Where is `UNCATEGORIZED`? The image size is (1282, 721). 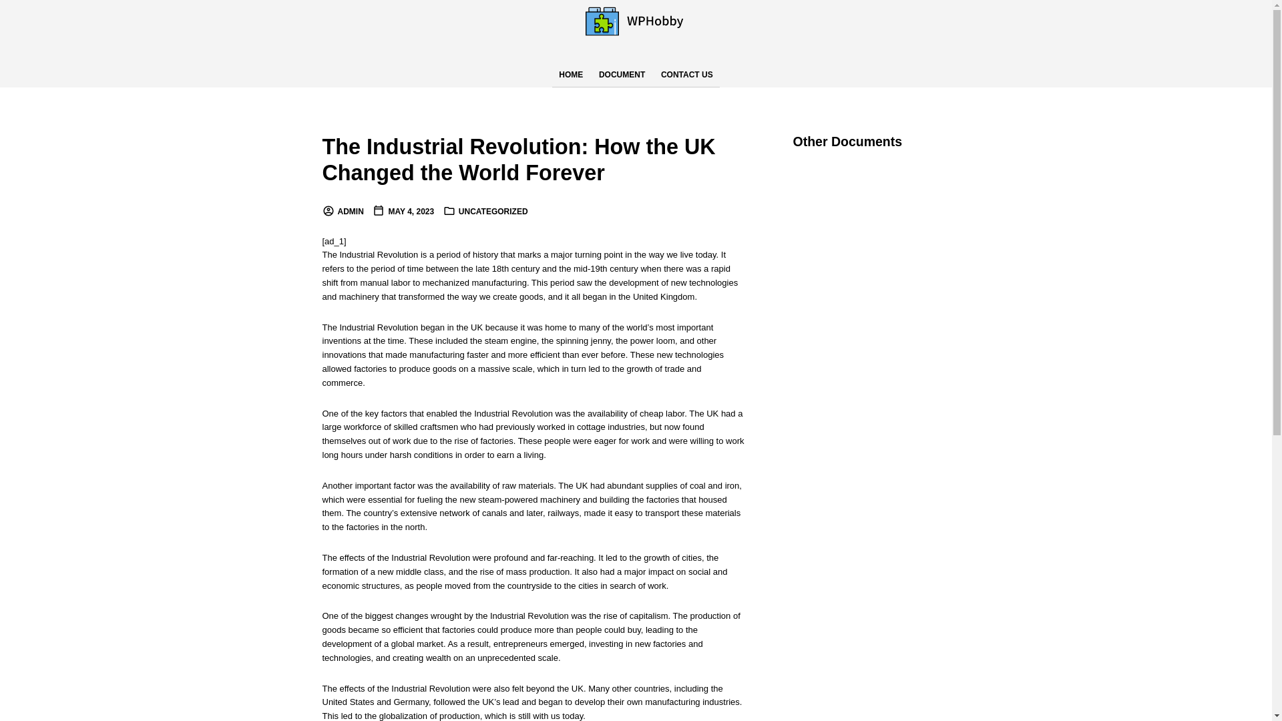
UNCATEGORIZED is located at coordinates (493, 211).